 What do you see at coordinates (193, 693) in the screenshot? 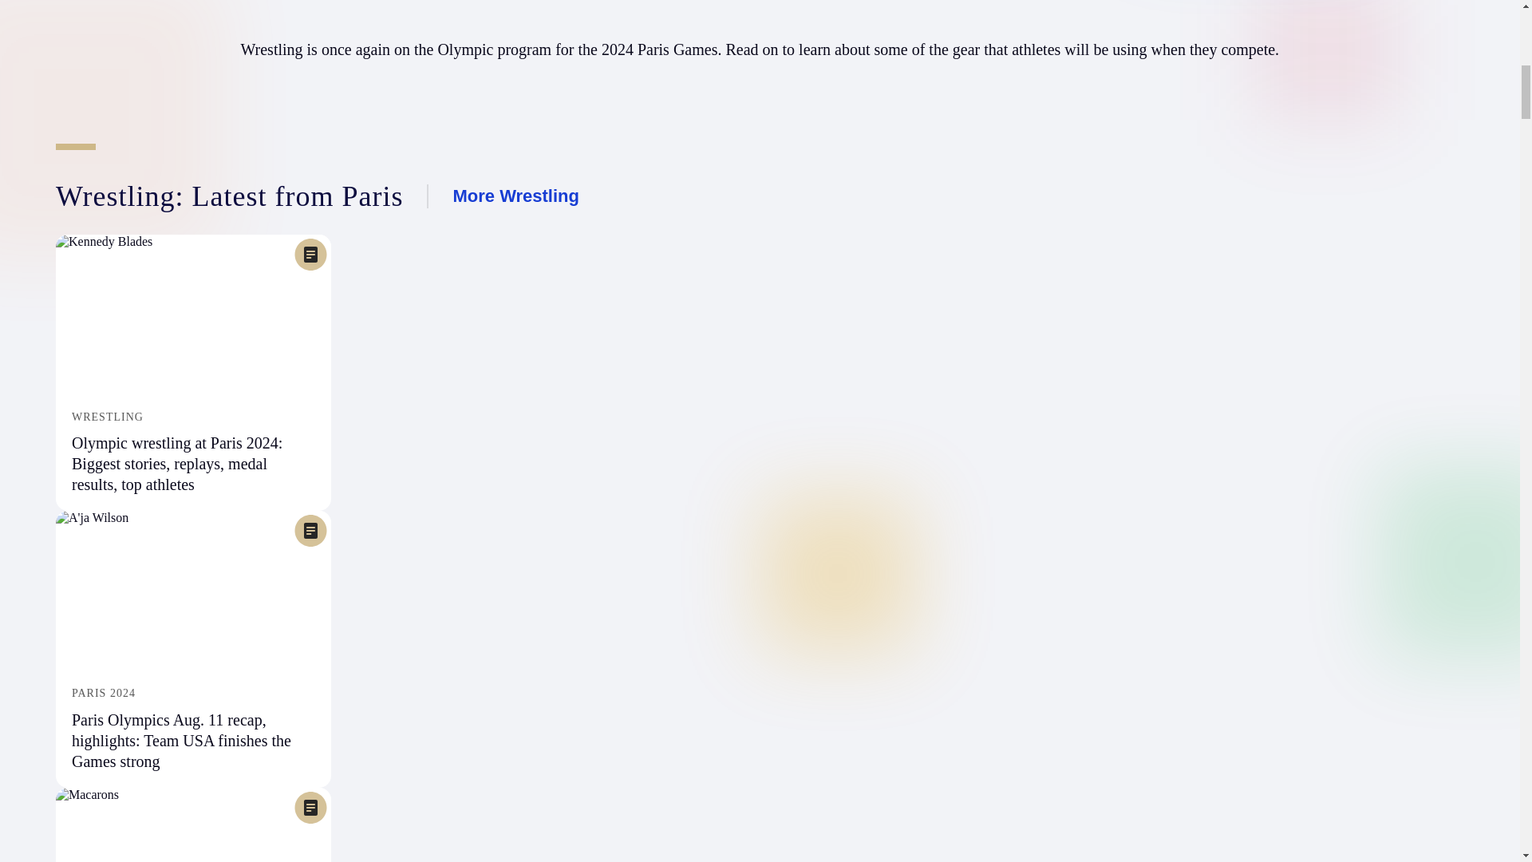
I see `PARIS 2024` at bounding box center [193, 693].